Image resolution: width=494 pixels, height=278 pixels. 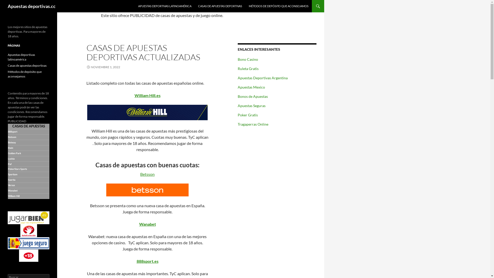 What do you see at coordinates (143, 53) in the screenshot?
I see `CASAS DE APUESTAS DEPORTIVAS ACTUALIZADAS` at bounding box center [143, 53].